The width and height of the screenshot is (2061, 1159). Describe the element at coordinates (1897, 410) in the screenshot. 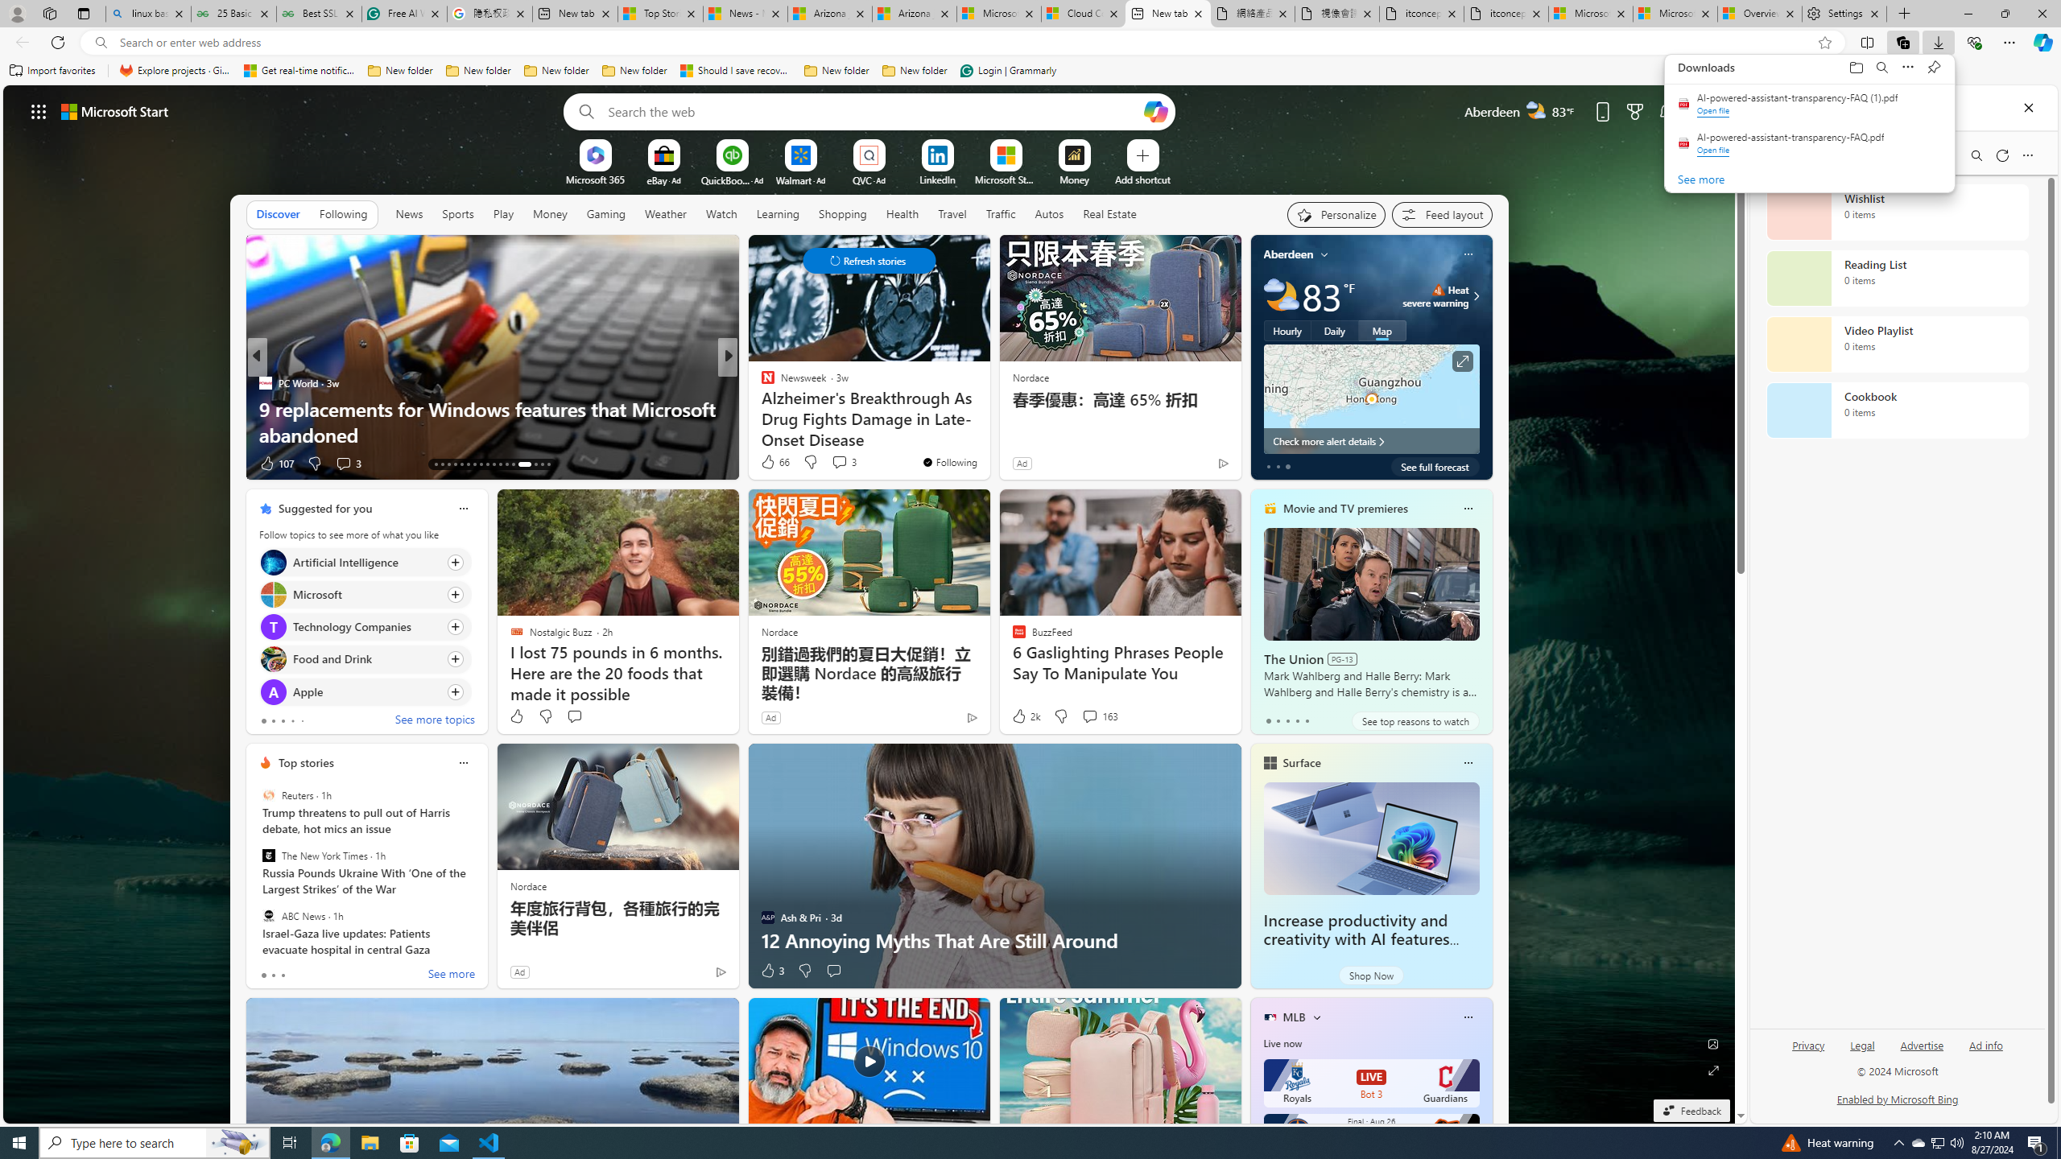

I see `Cookbook collection, 0 items` at that location.